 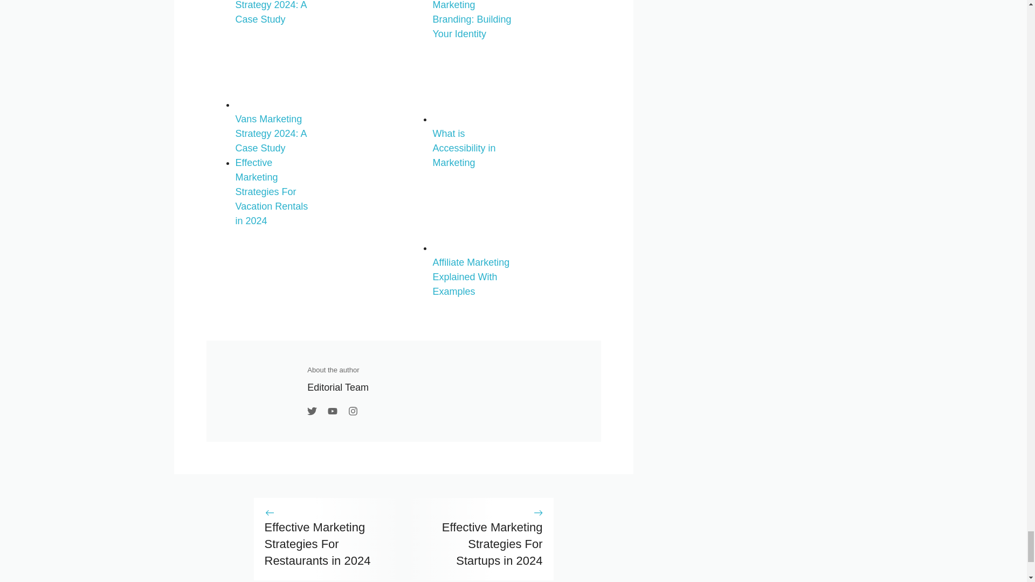 I want to click on Affiliate Marketing Explained With Examples, so click(x=473, y=269).